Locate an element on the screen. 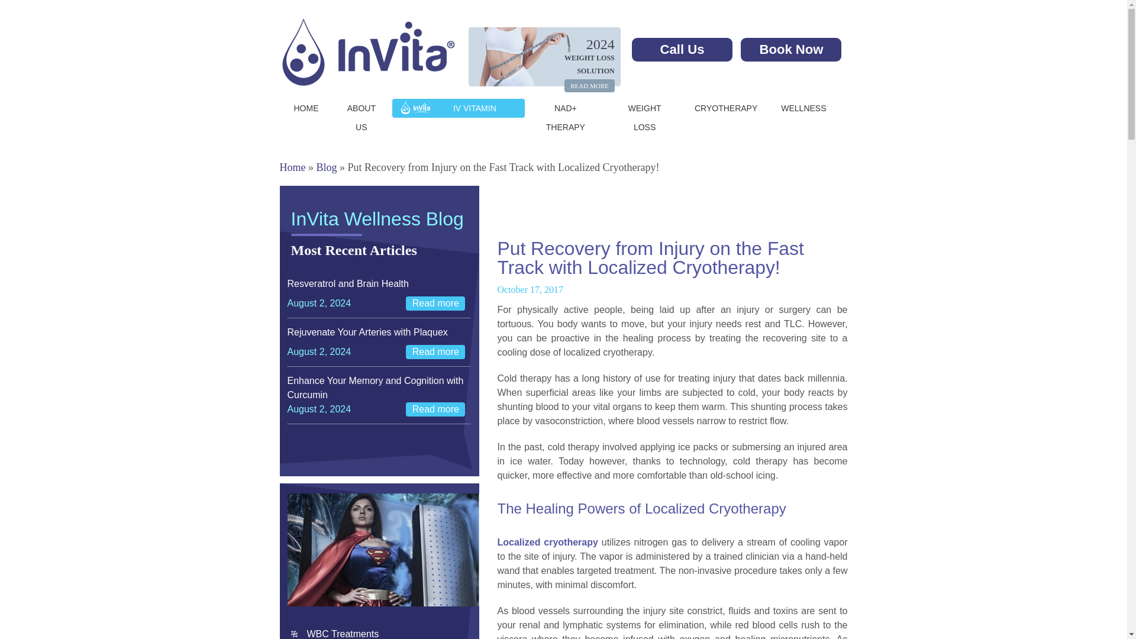 Image resolution: width=1136 pixels, height=639 pixels. ABOUT US is located at coordinates (361, 118).